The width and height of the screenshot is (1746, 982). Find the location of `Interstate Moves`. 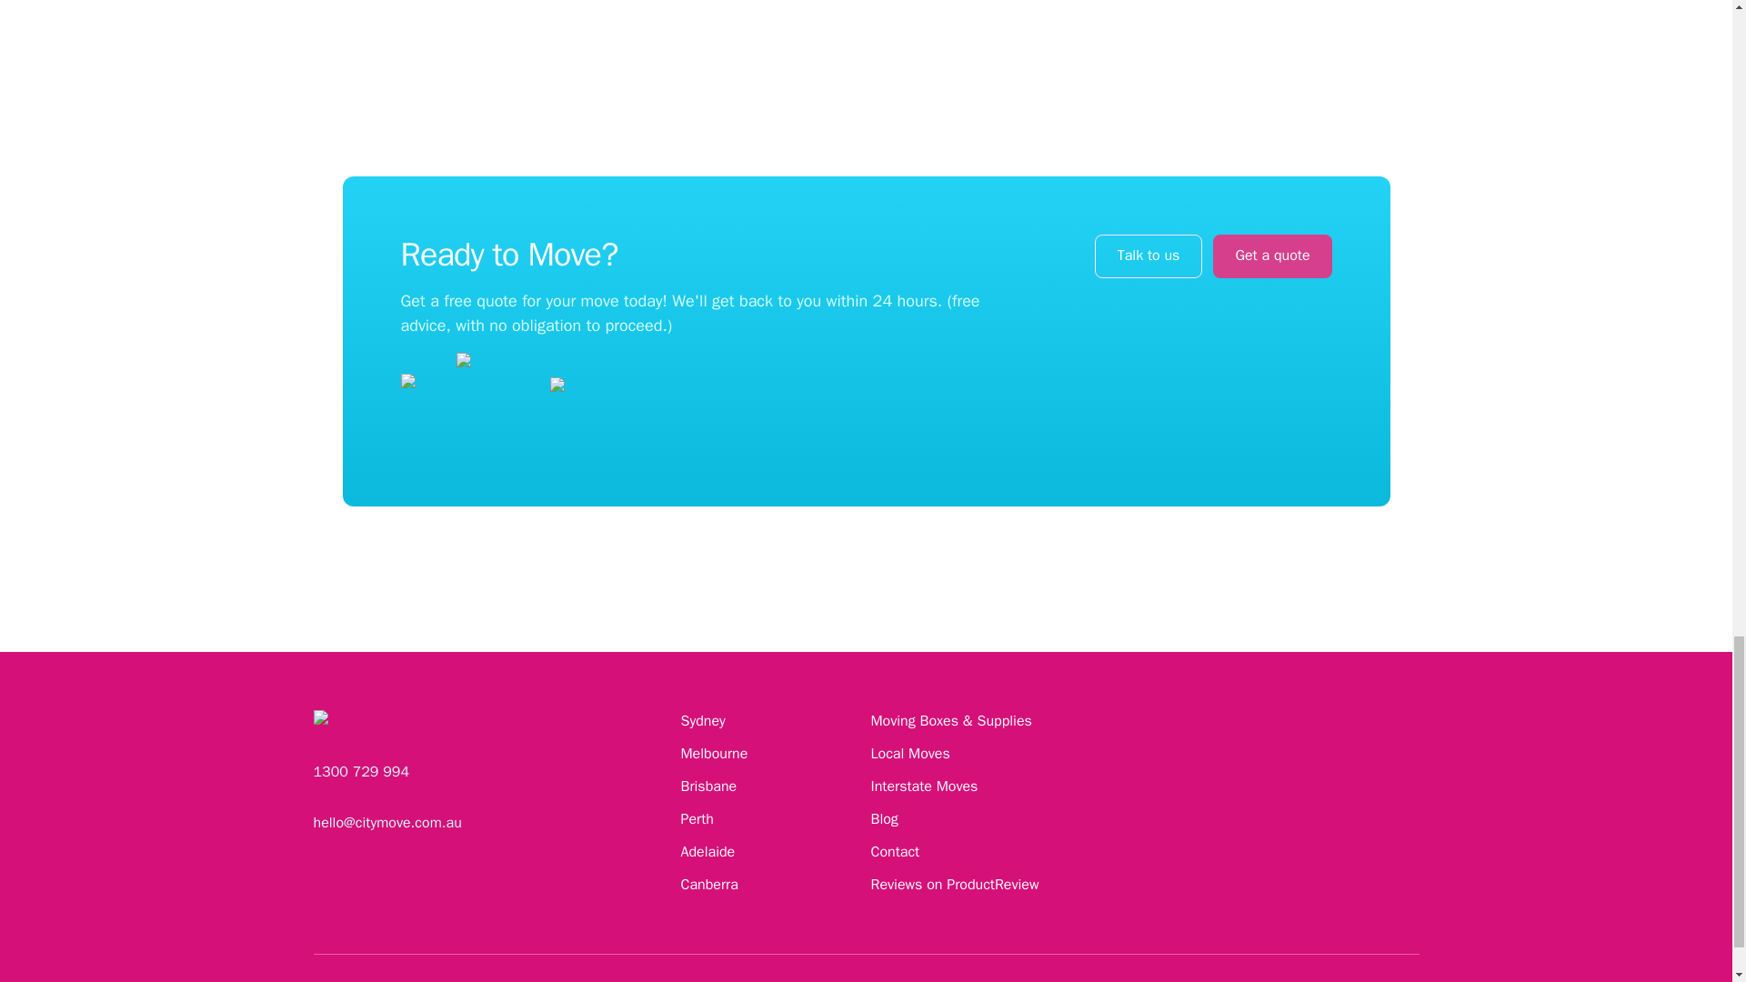

Interstate Moves is located at coordinates (924, 786).